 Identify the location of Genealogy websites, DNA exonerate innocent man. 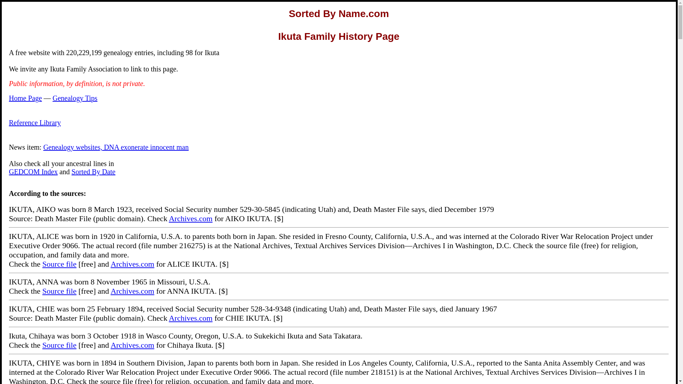
(116, 147).